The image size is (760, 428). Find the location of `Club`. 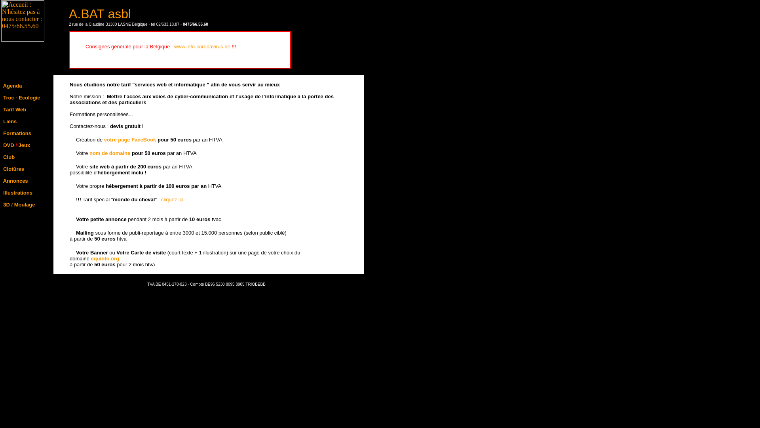

Club is located at coordinates (9, 157).